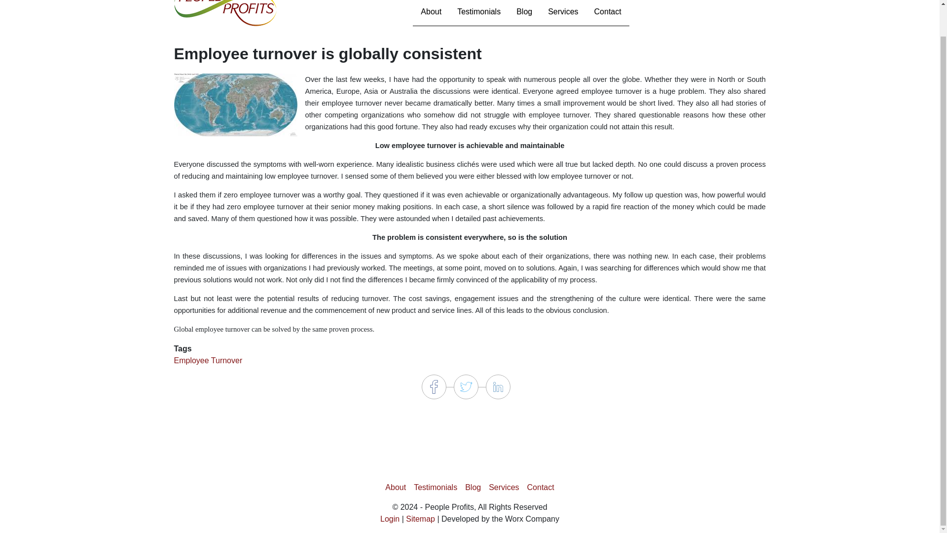 This screenshot has width=947, height=533. I want to click on Testimonials, so click(436, 487).